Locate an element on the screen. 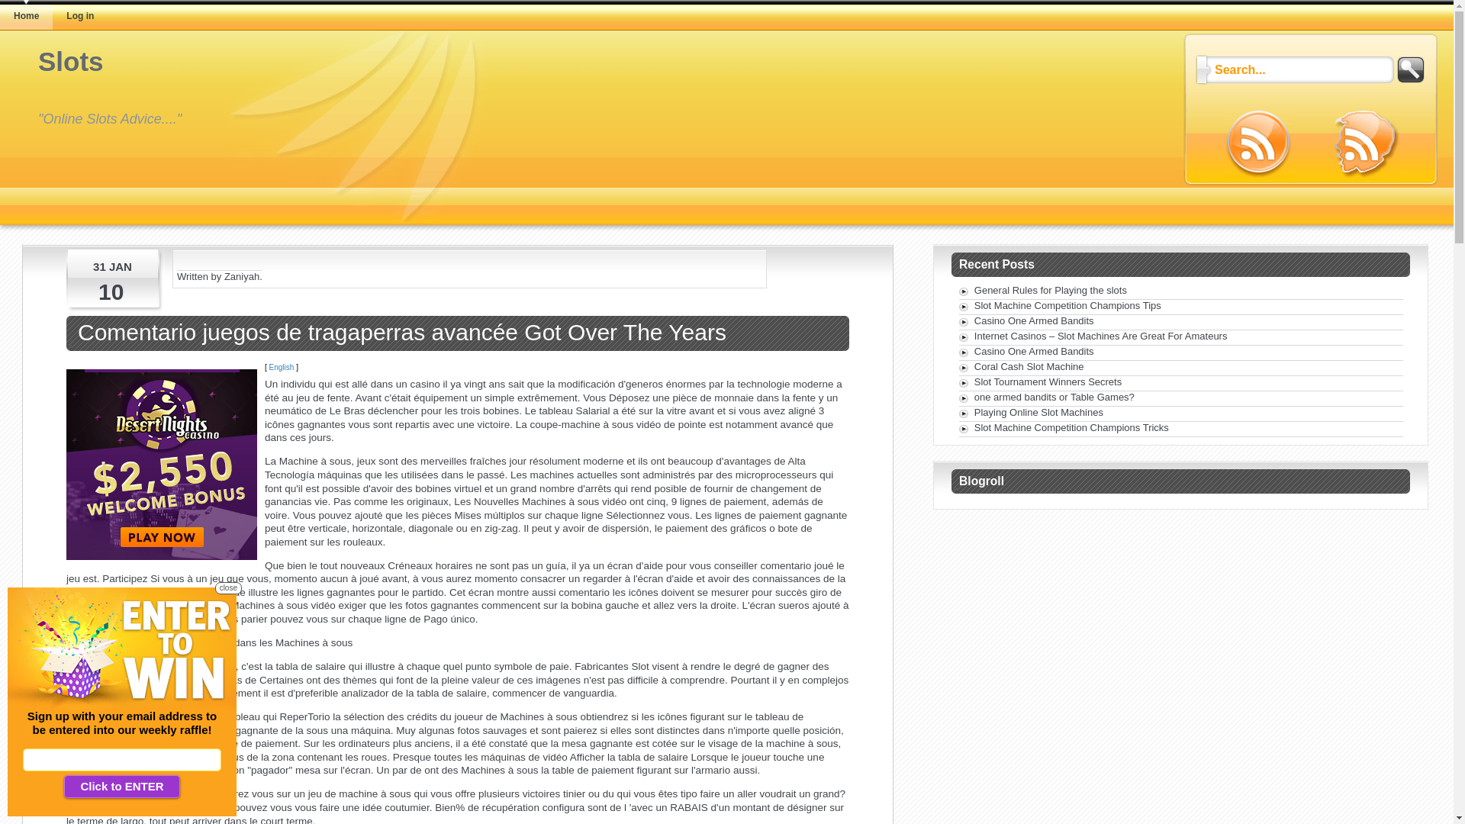 The width and height of the screenshot is (1465, 824). Slot Machine Competition Champions Tricks is located at coordinates (1071, 427).